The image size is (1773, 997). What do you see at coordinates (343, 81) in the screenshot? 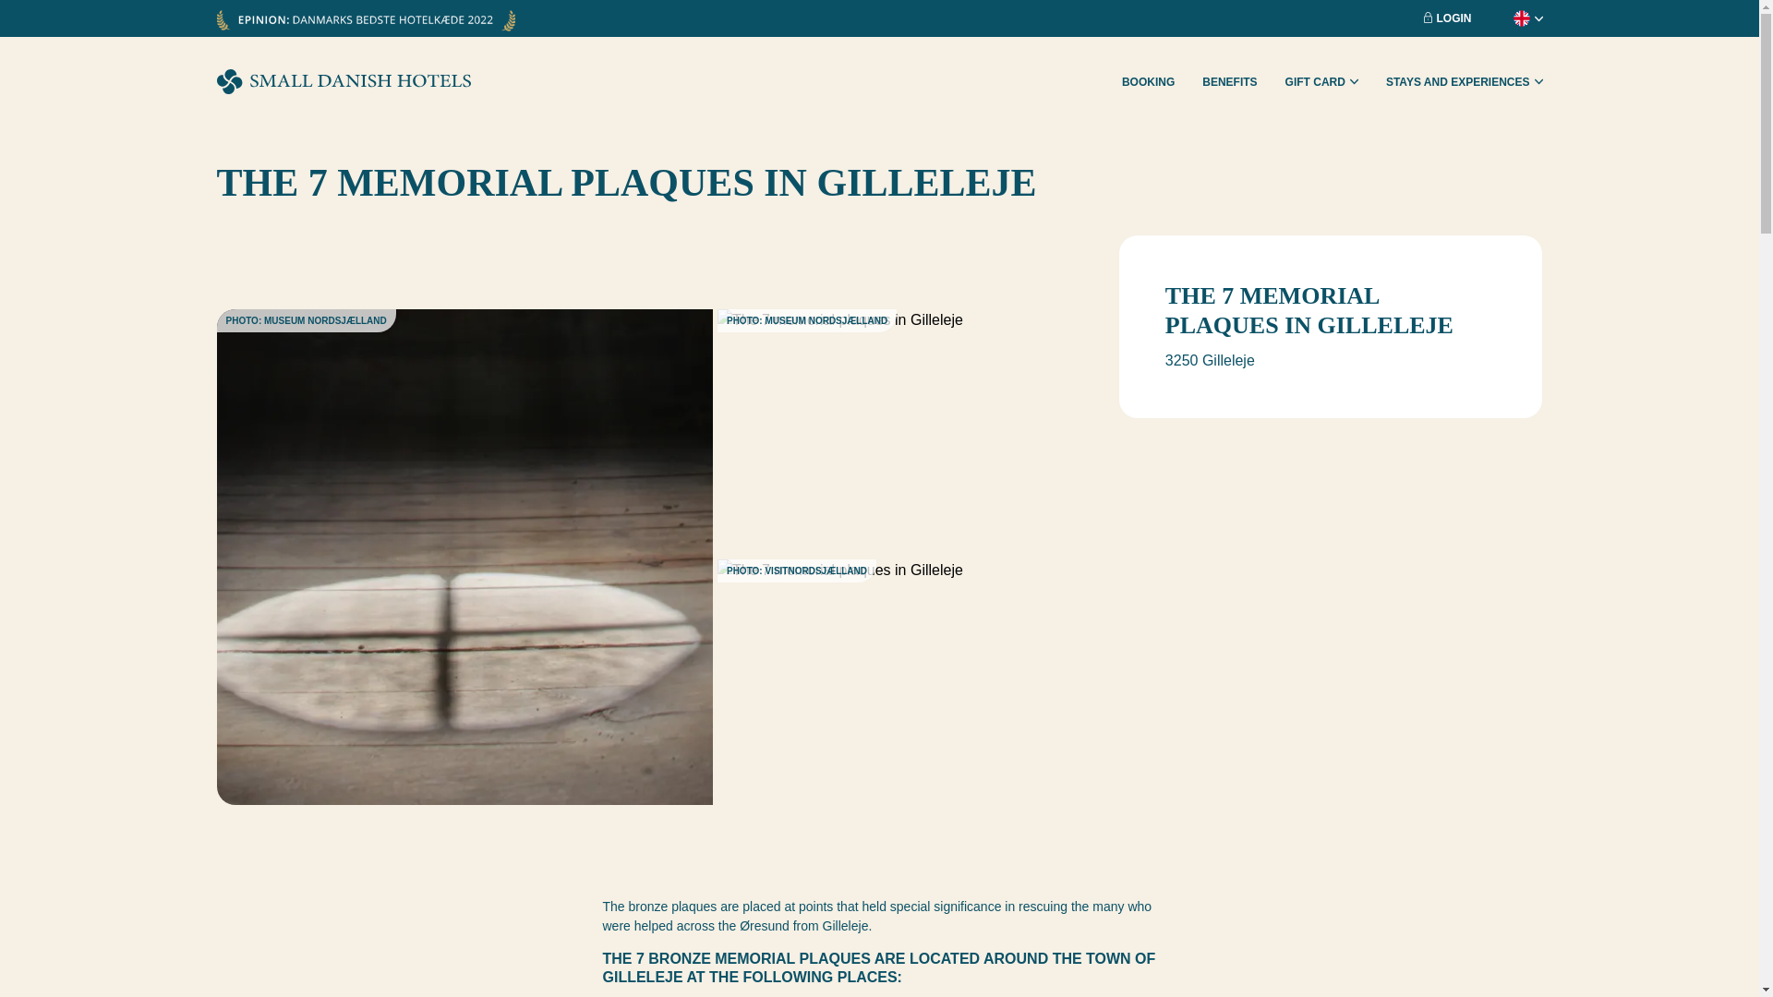
I see `Small Danish Hotels` at bounding box center [343, 81].